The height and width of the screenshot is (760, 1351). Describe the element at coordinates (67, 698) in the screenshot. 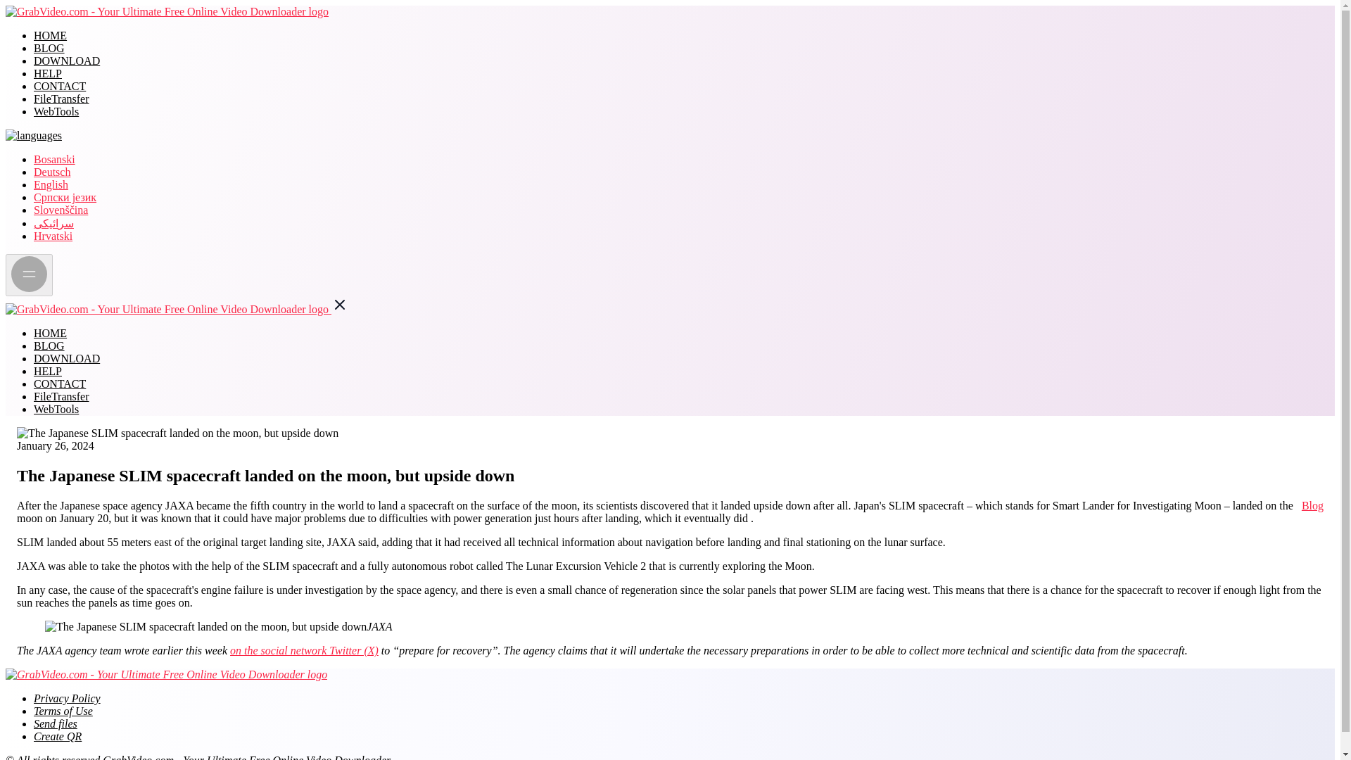

I see `Privacy Policy` at that location.